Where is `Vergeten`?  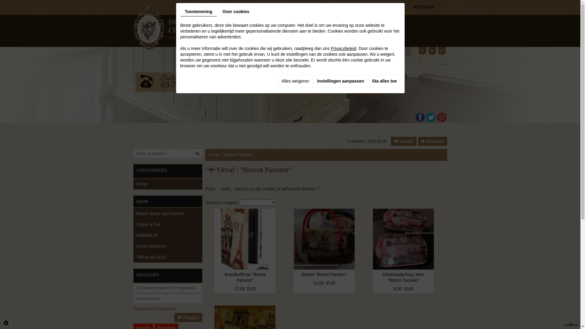 Vergeten is located at coordinates (167, 309).